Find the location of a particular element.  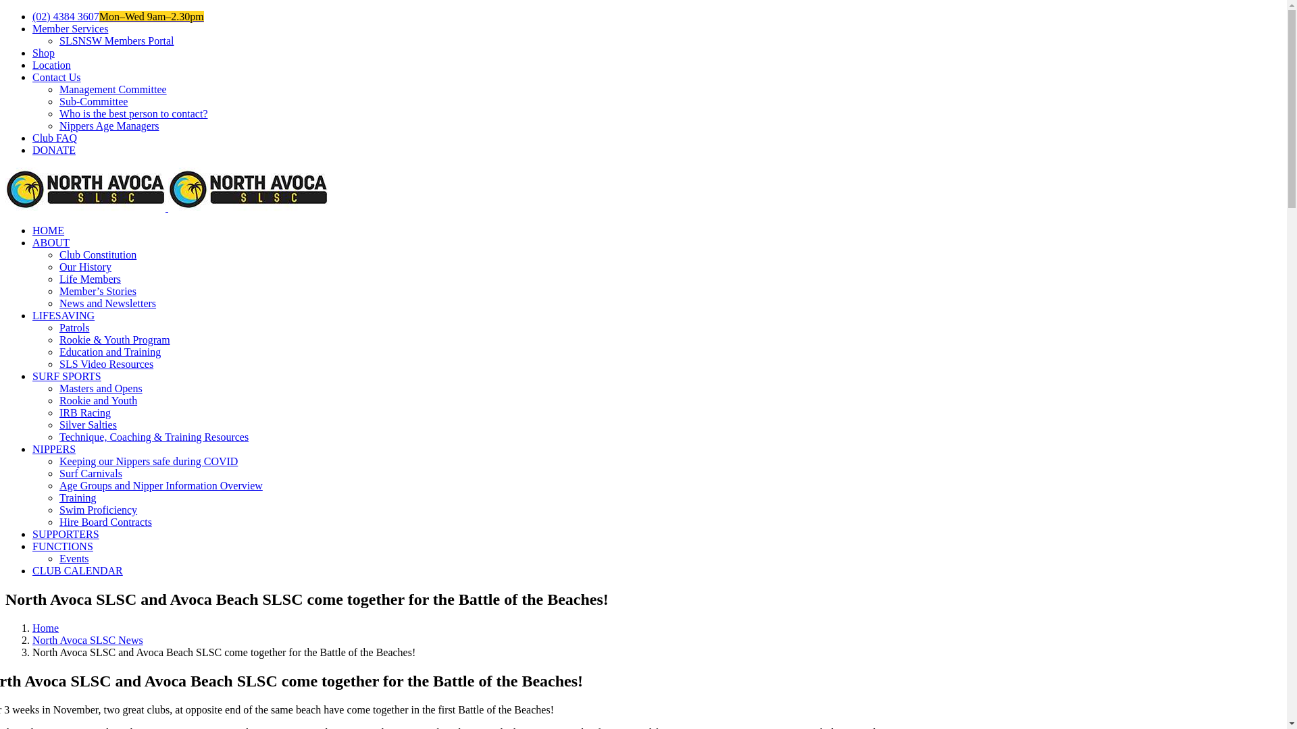

SLS Video Resources is located at coordinates (107, 364).